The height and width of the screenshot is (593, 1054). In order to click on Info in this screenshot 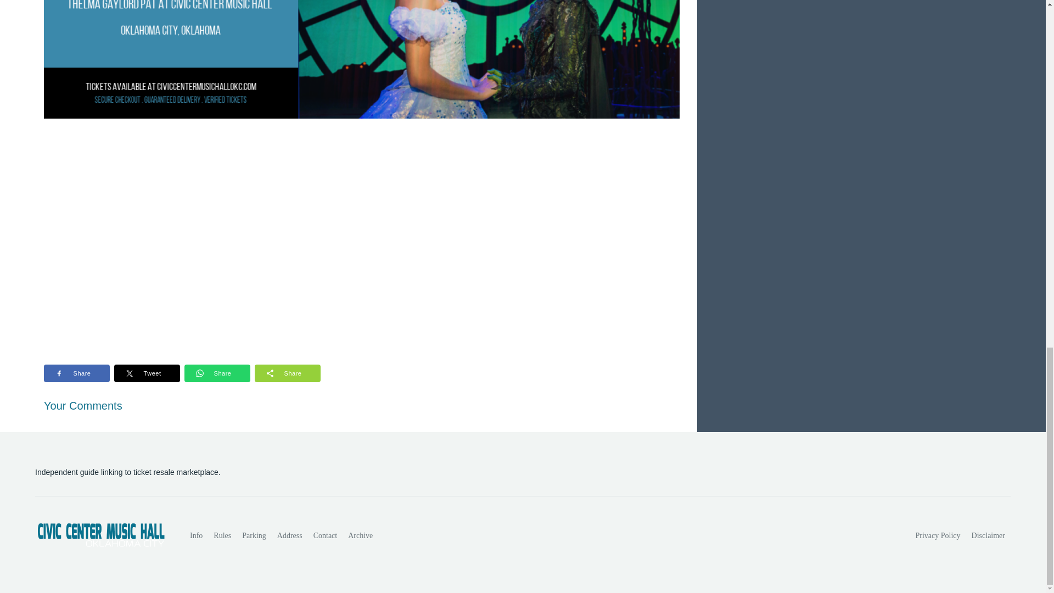, I will do `click(196, 535)`.